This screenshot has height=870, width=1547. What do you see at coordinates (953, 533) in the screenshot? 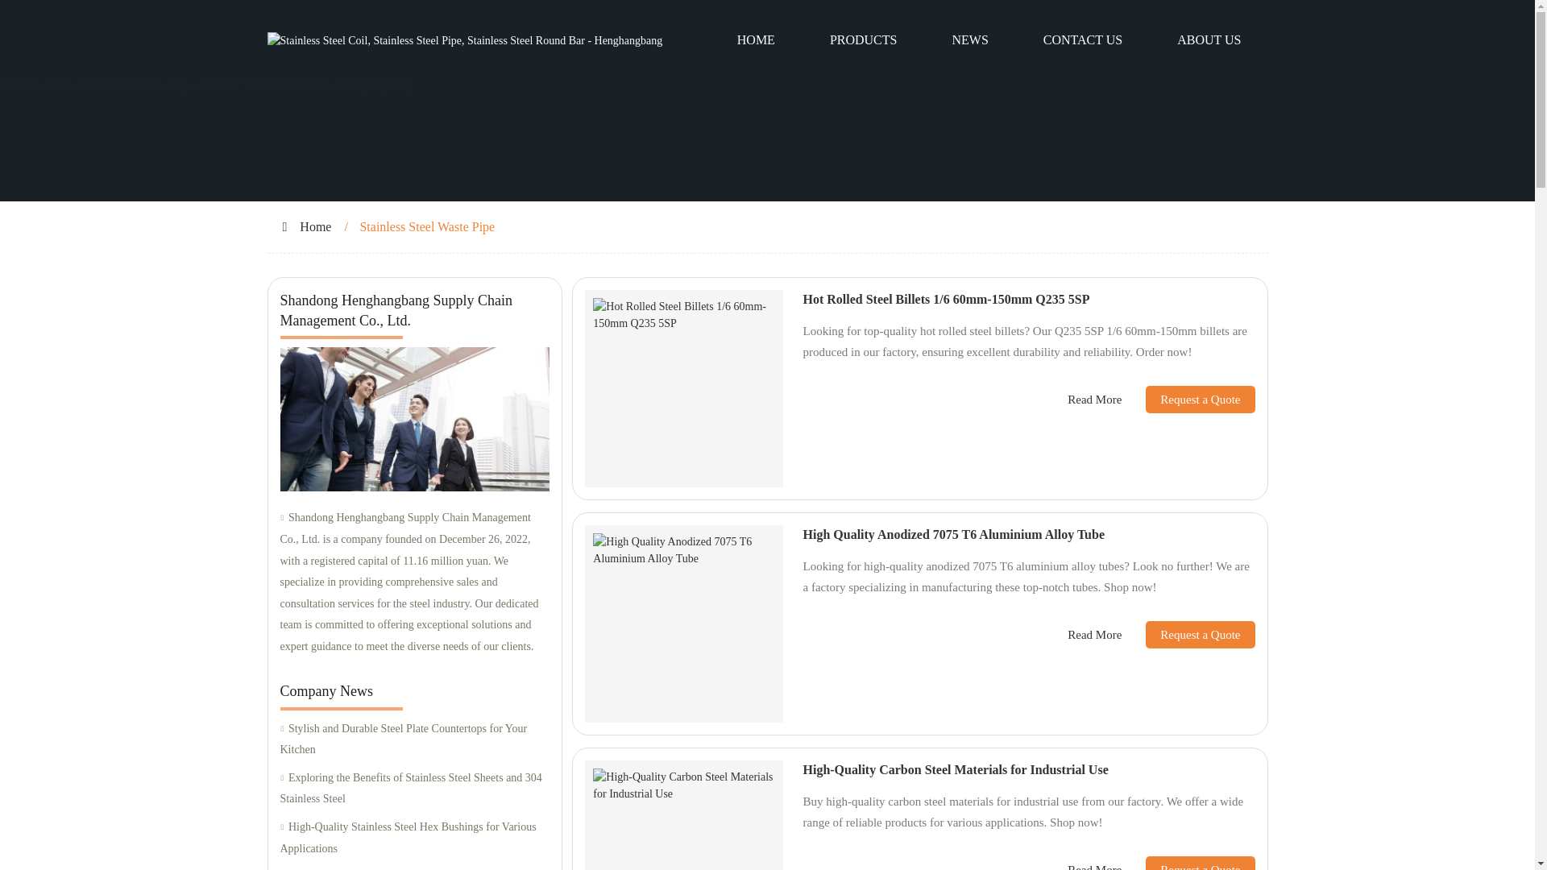
I see `High Quality Anodized 7075 T6 Aluminium Alloy Tube` at bounding box center [953, 533].